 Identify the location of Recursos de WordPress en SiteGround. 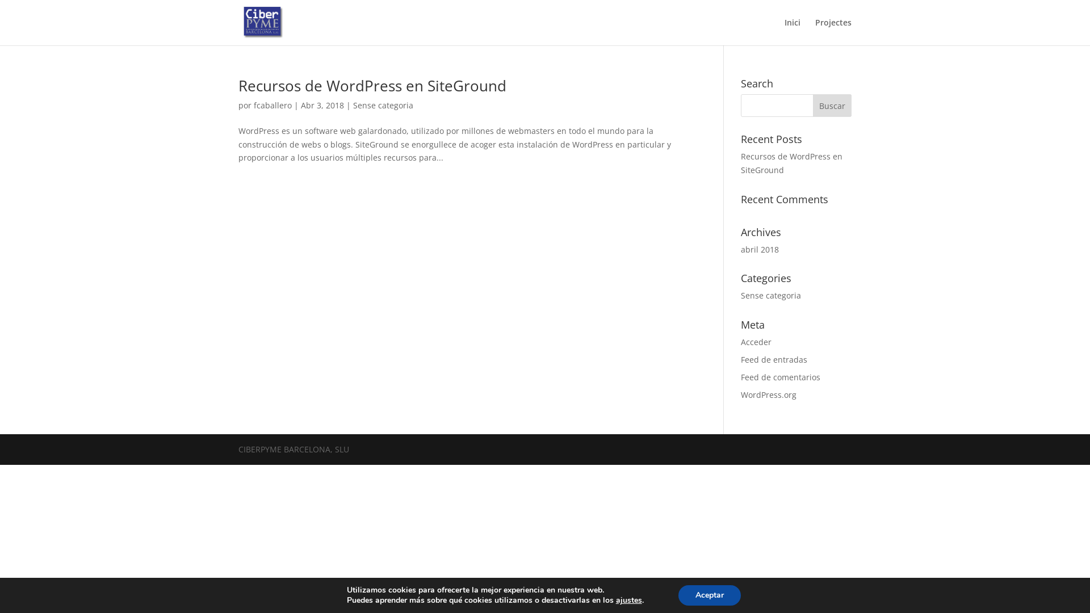
(372, 86).